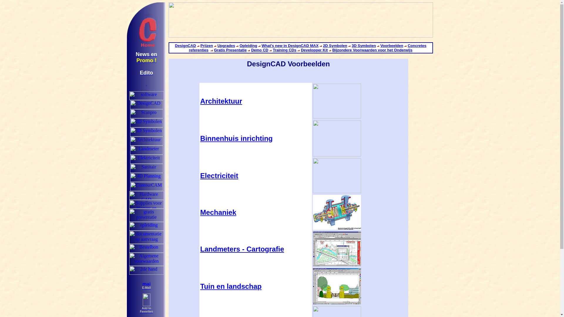 This screenshot has height=317, width=564. Describe the element at coordinates (221, 101) in the screenshot. I see `Architektuur` at that location.